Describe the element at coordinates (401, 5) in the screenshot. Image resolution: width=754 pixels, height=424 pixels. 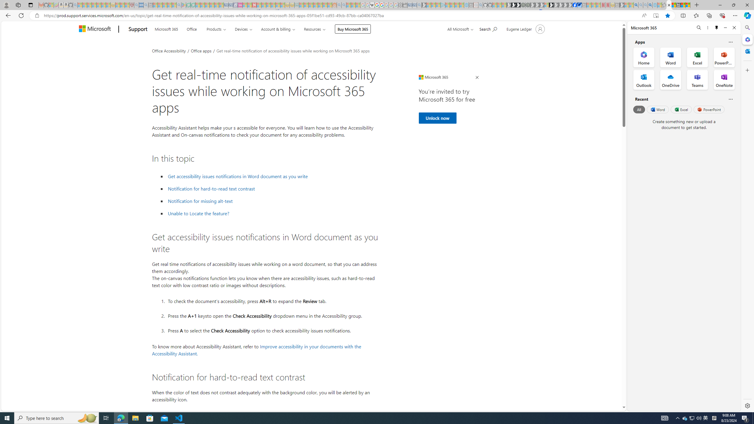
I see `Settings - Sleeping` at that location.